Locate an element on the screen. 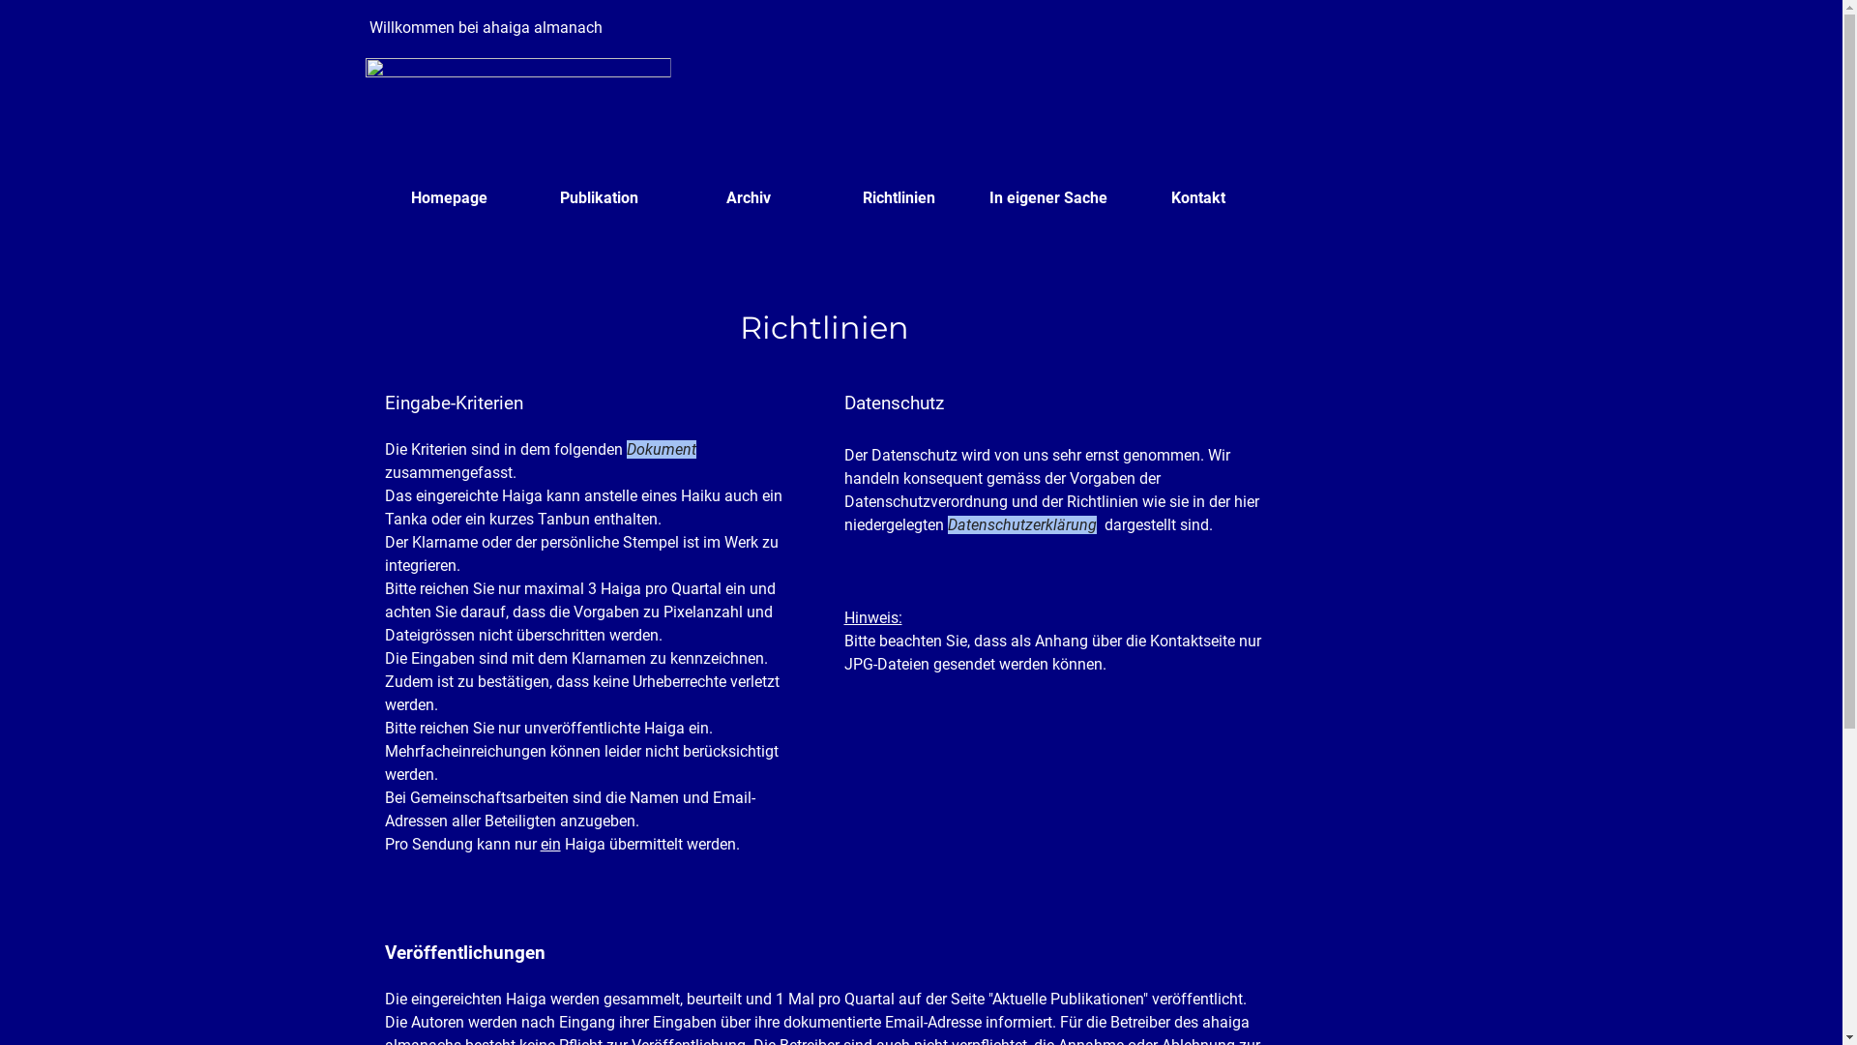  Dokument is located at coordinates (662, 449).